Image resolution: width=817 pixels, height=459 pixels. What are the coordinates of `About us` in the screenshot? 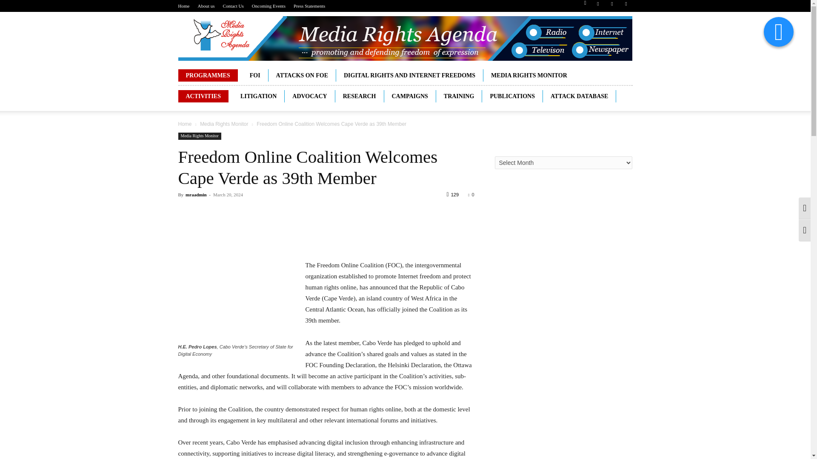 It's located at (206, 6).